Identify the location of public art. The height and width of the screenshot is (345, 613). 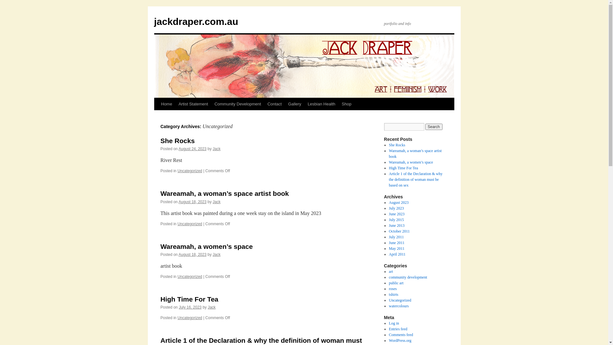
(396, 283).